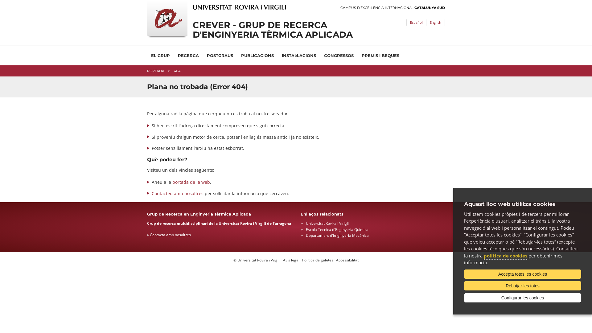 This screenshot has width=592, height=333. I want to click on EL GRUP, so click(160, 55).